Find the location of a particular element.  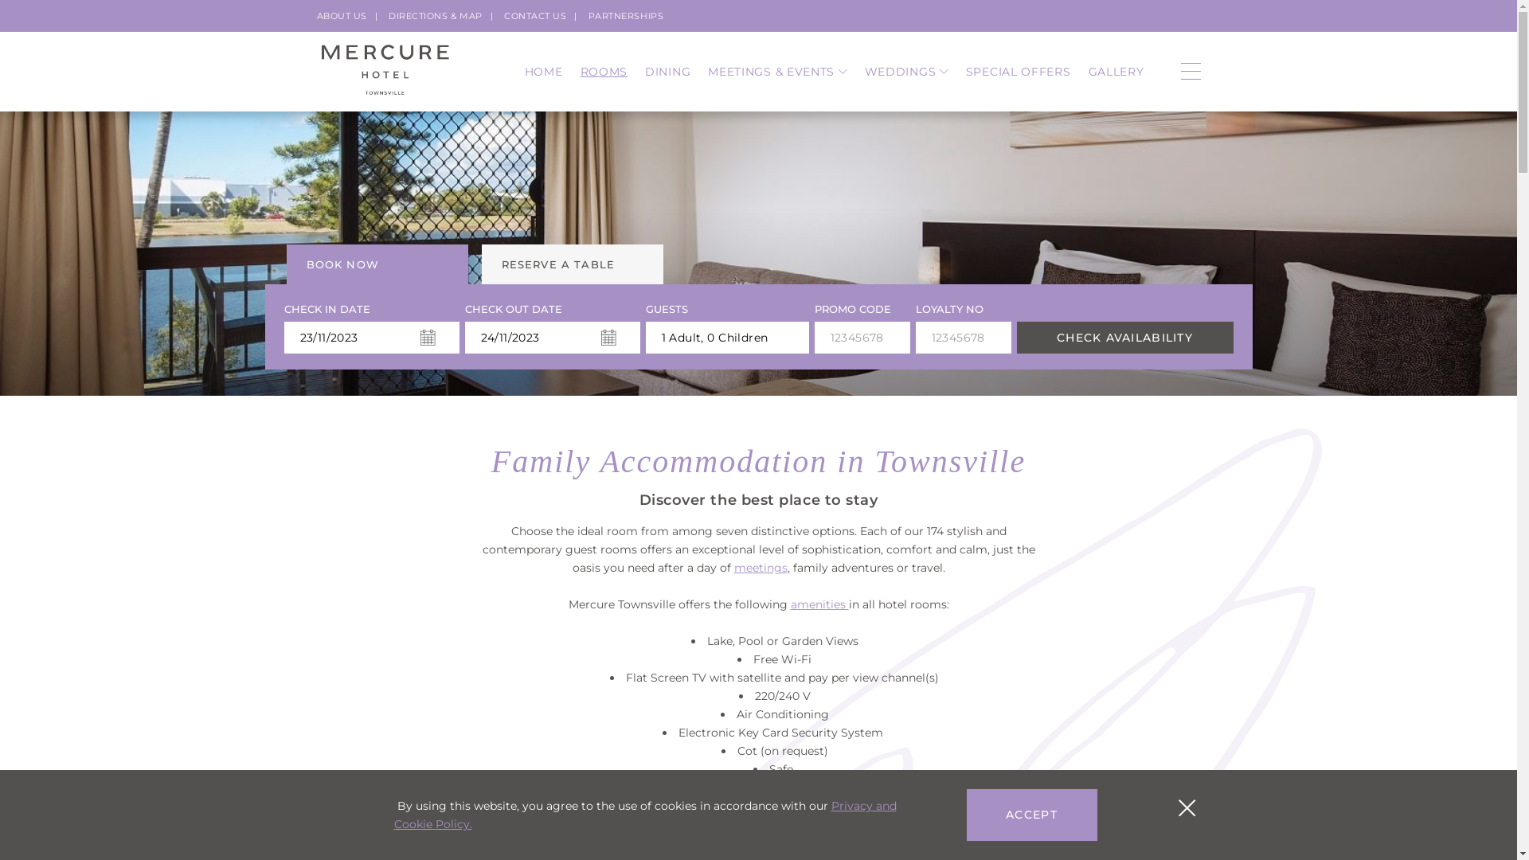

ROOMS is located at coordinates (604, 72).